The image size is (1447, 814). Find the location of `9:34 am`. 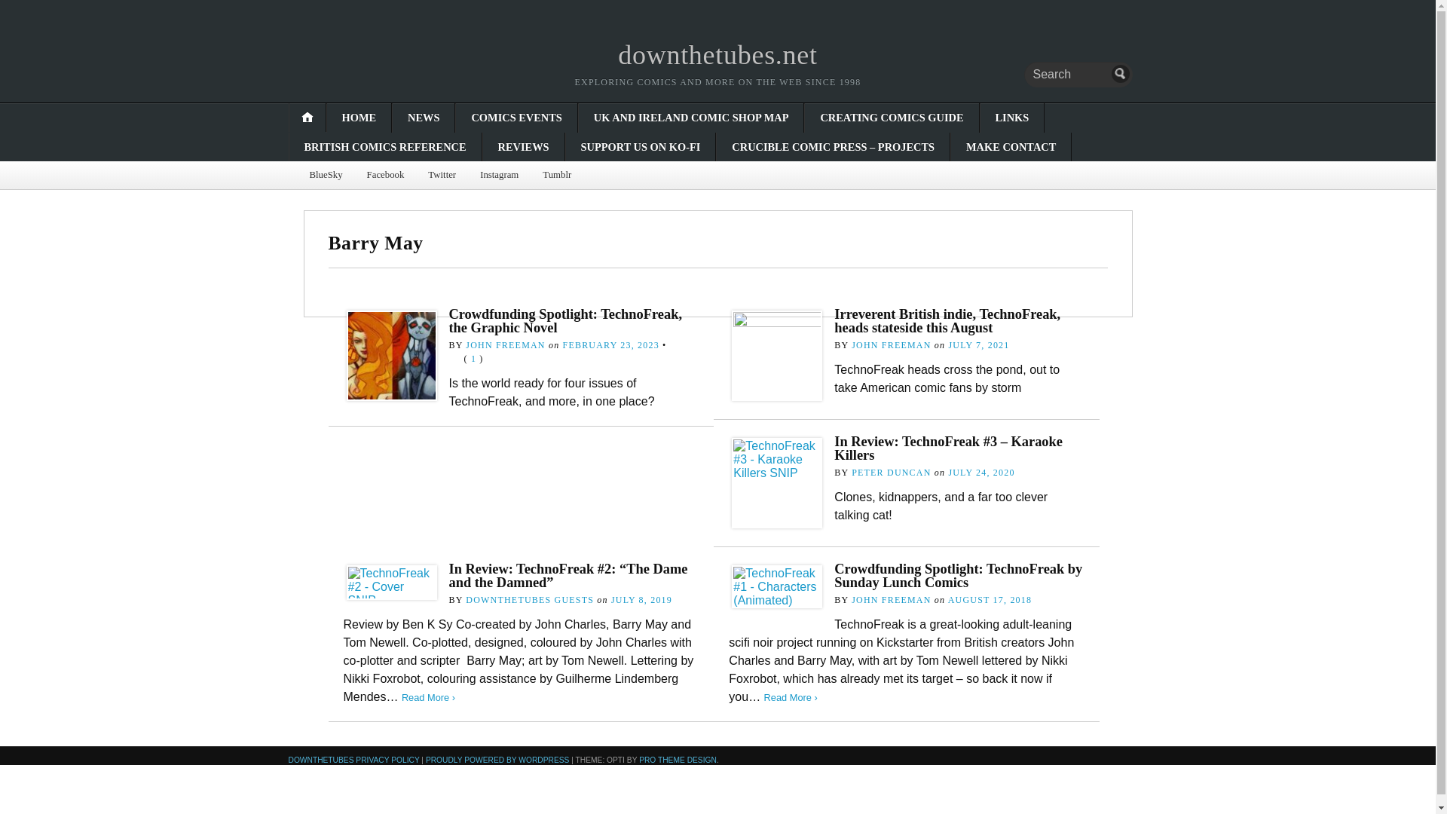

9:34 am is located at coordinates (610, 345).